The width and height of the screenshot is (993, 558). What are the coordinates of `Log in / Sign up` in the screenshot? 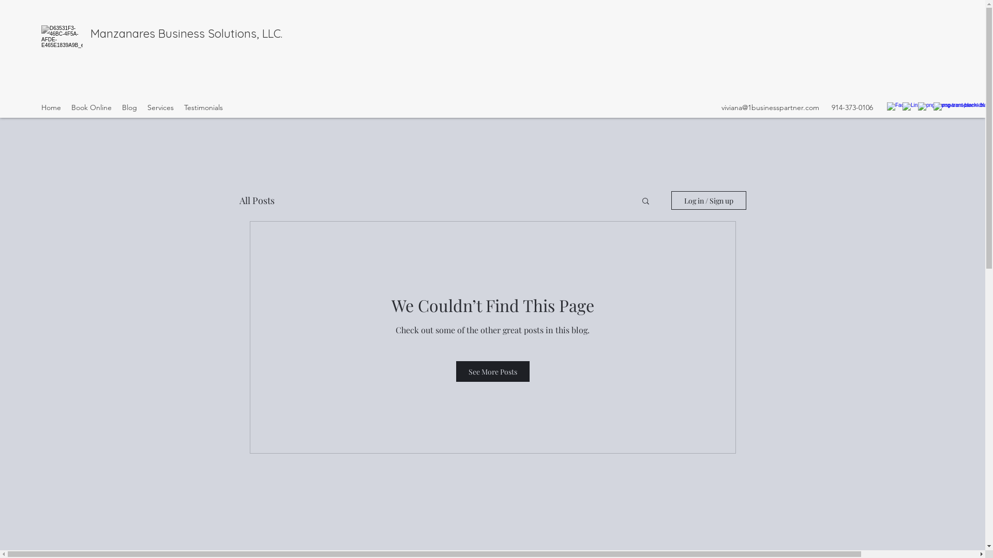 It's located at (709, 200).